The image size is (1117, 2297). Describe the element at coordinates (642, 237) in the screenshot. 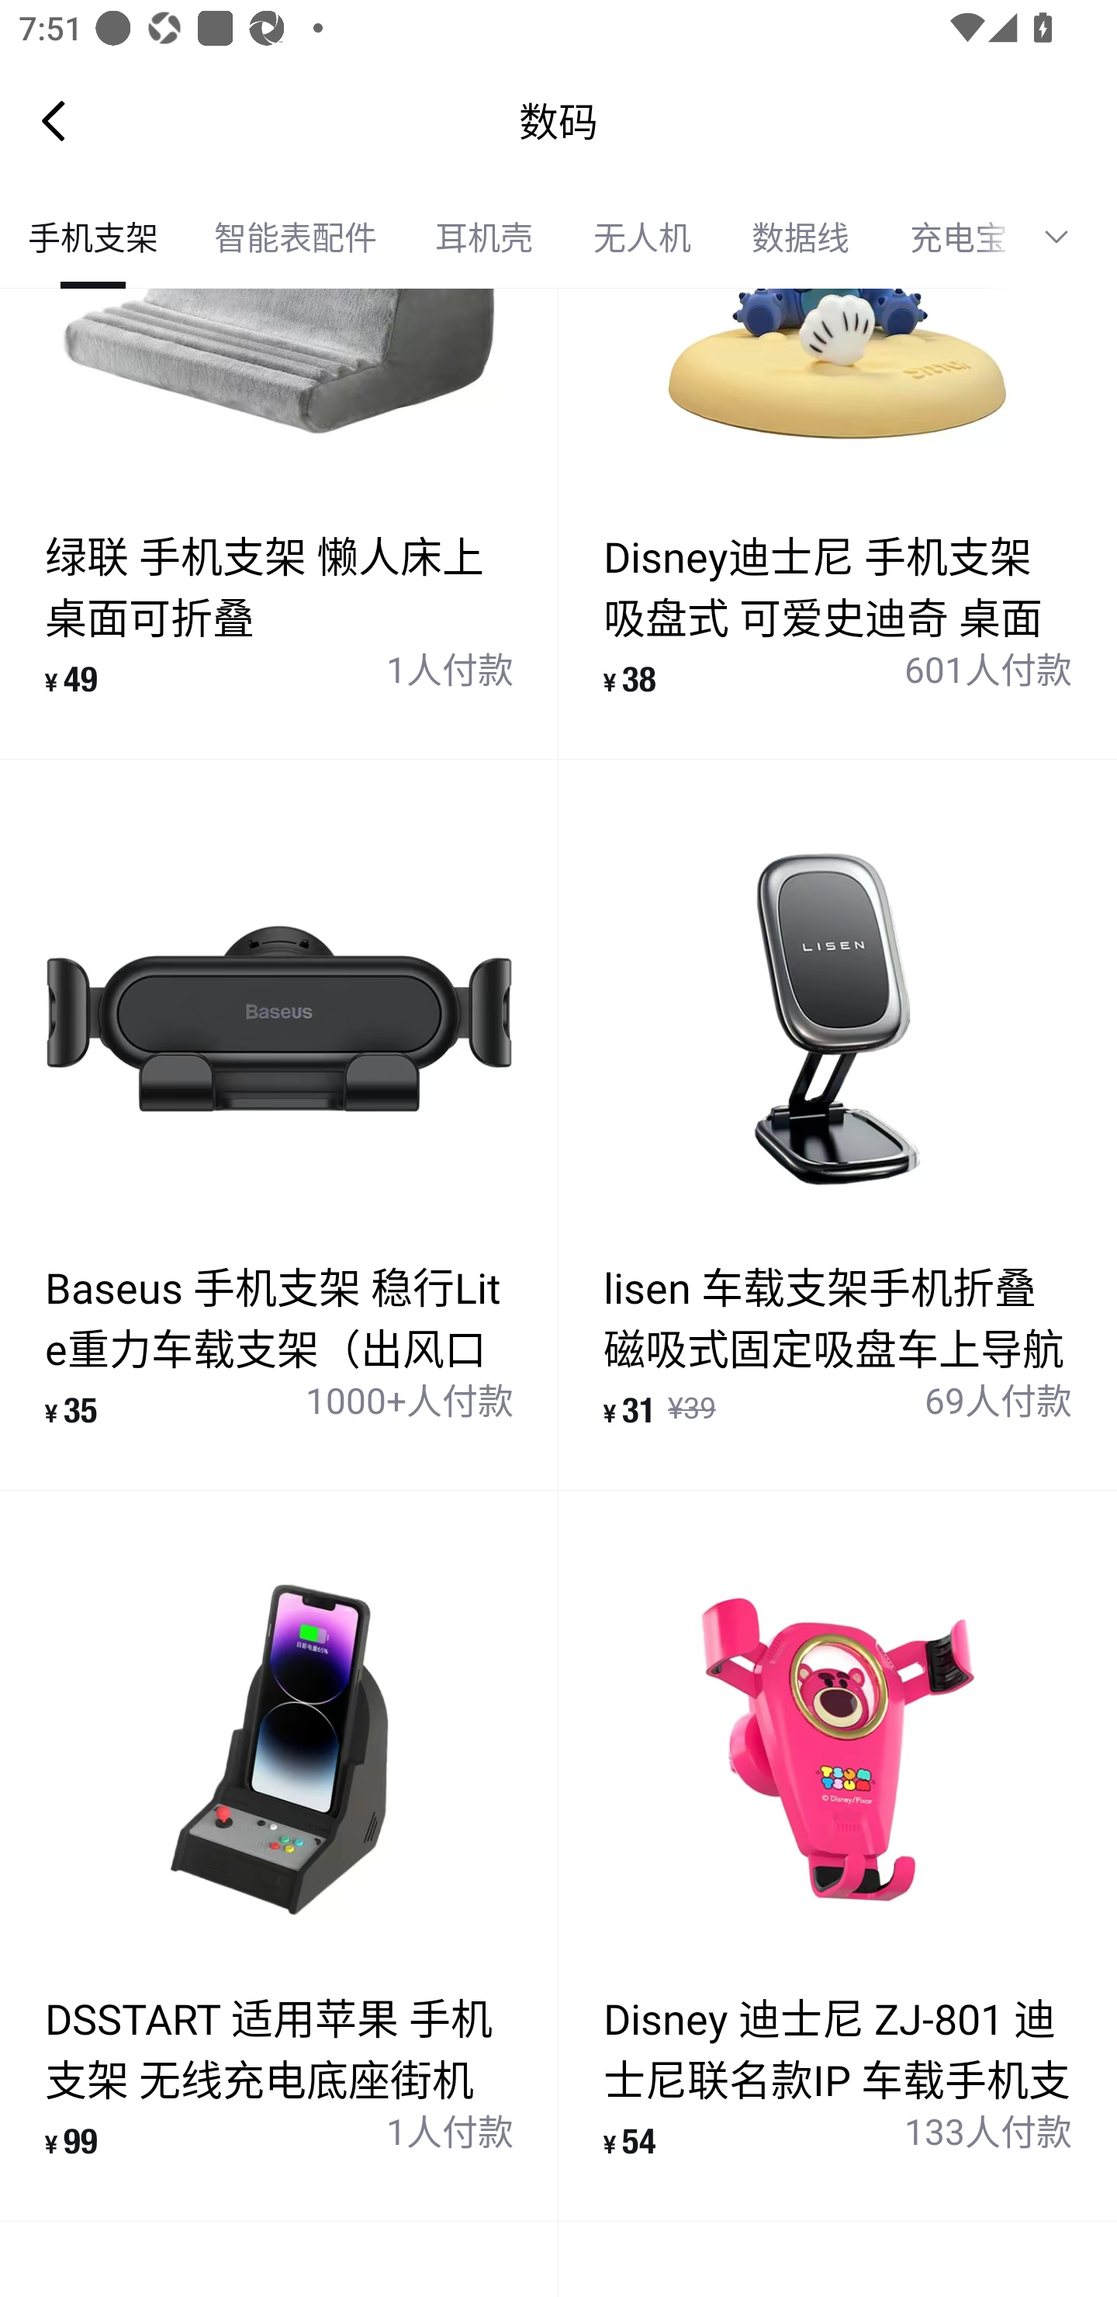

I see `无人机` at that location.